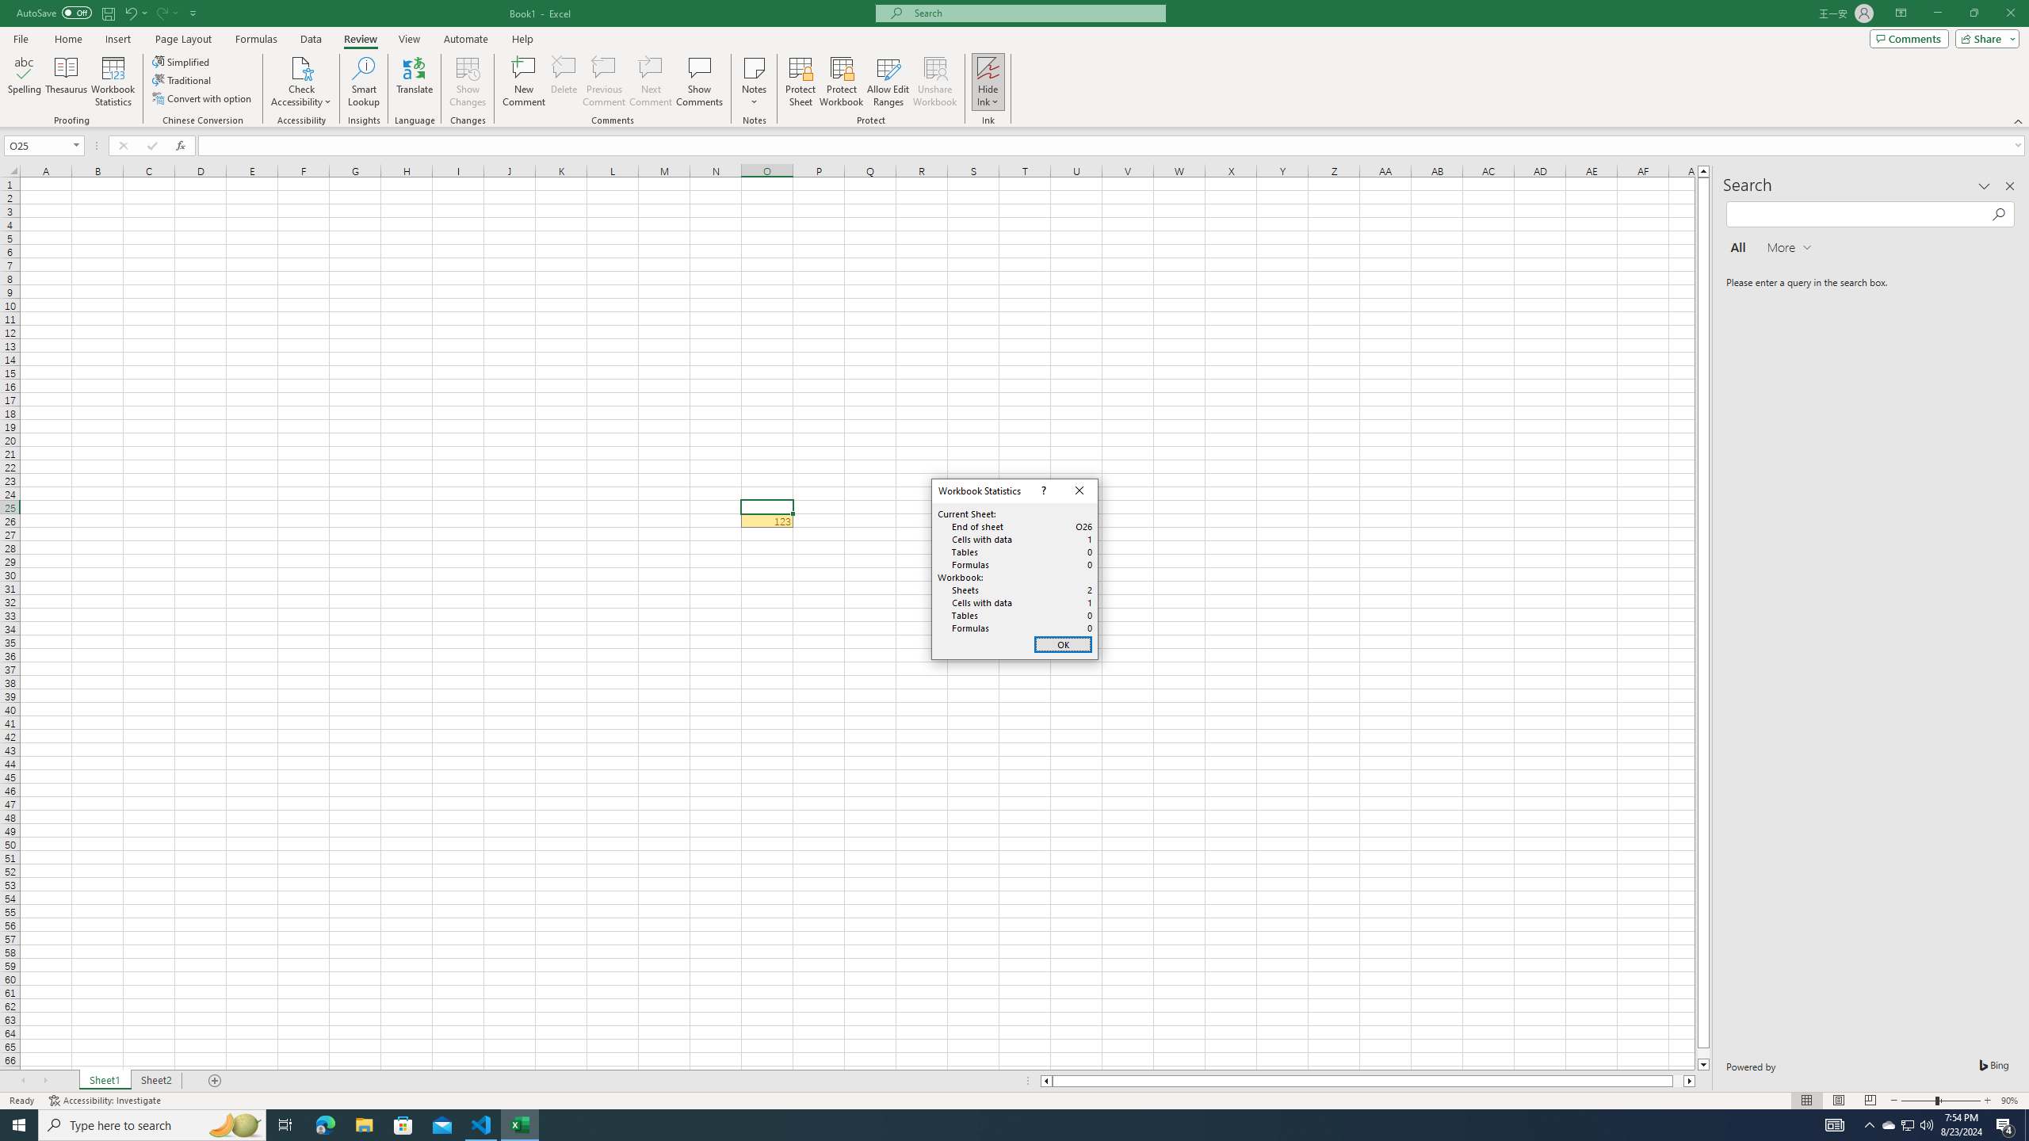  Describe the element at coordinates (1703, 171) in the screenshot. I see `Line up` at that location.